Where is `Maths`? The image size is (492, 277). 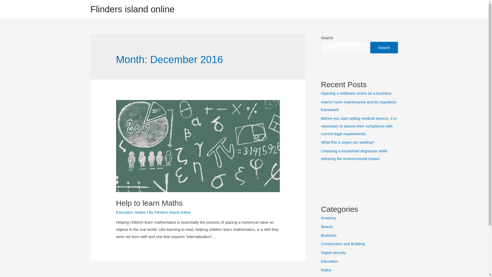
Maths is located at coordinates (140, 212).